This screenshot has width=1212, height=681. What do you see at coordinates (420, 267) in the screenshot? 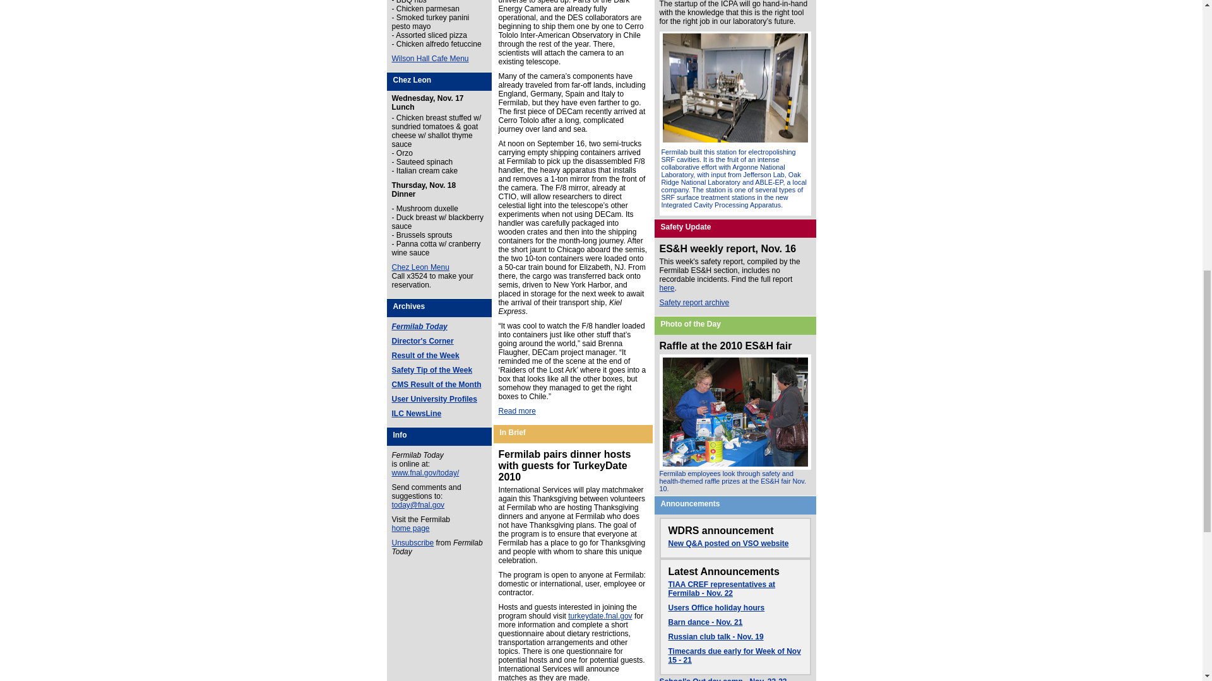
I see `Chez Leon Menu` at bounding box center [420, 267].